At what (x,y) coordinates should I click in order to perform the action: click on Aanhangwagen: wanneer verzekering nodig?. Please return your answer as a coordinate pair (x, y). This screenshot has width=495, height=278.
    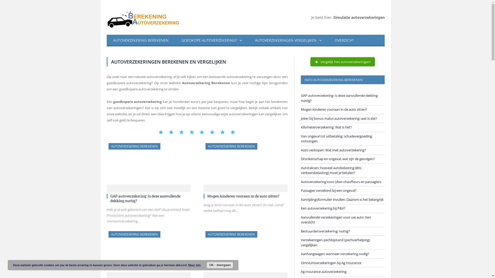
    Looking at the image, I should click on (335, 254).